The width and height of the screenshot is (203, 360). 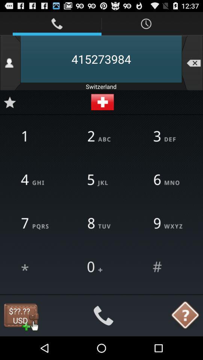 What do you see at coordinates (9, 102) in the screenshot?
I see `go to star logo` at bounding box center [9, 102].